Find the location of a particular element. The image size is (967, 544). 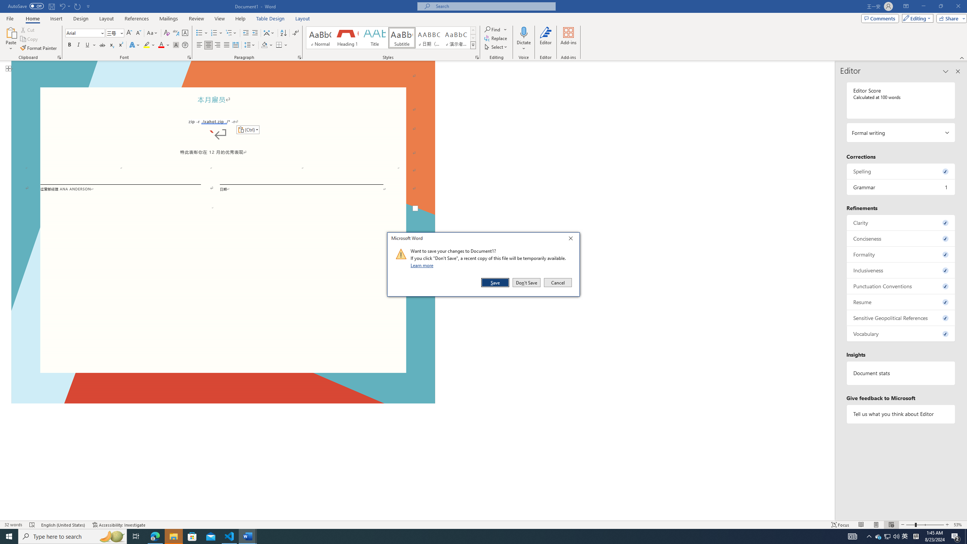

Paste is located at coordinates (11, 32).